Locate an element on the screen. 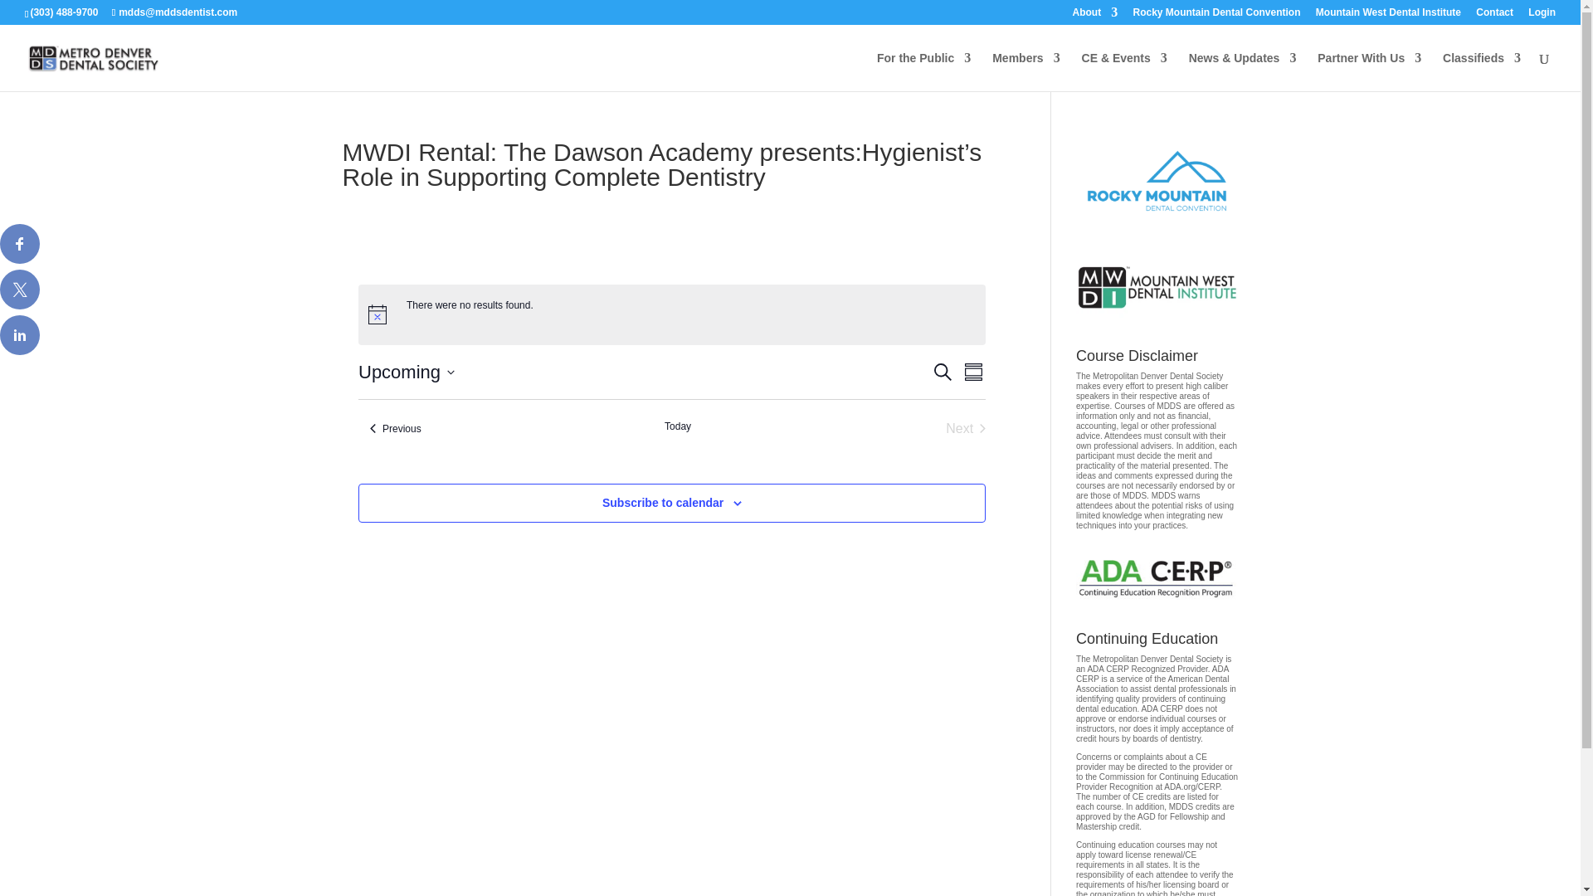 Image resolution: width=1593 pixels, height=896 pixels. Rocky Mountain Dental Convention is located at coordinates (1216, 16).